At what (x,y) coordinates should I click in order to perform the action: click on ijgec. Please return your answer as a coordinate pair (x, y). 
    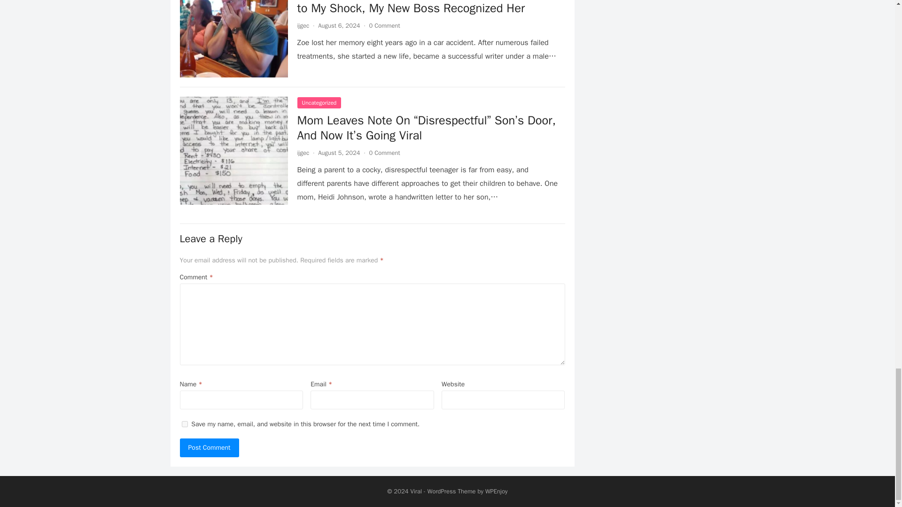
    Looking at the image, I should click on (303, 25).